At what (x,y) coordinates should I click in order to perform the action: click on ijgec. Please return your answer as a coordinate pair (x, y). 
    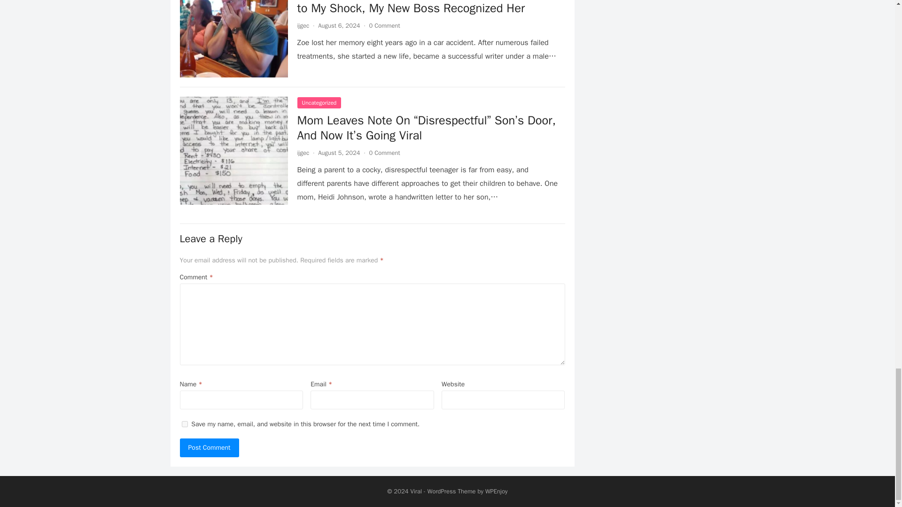
    Looking at the image, I should click on (303, 25).